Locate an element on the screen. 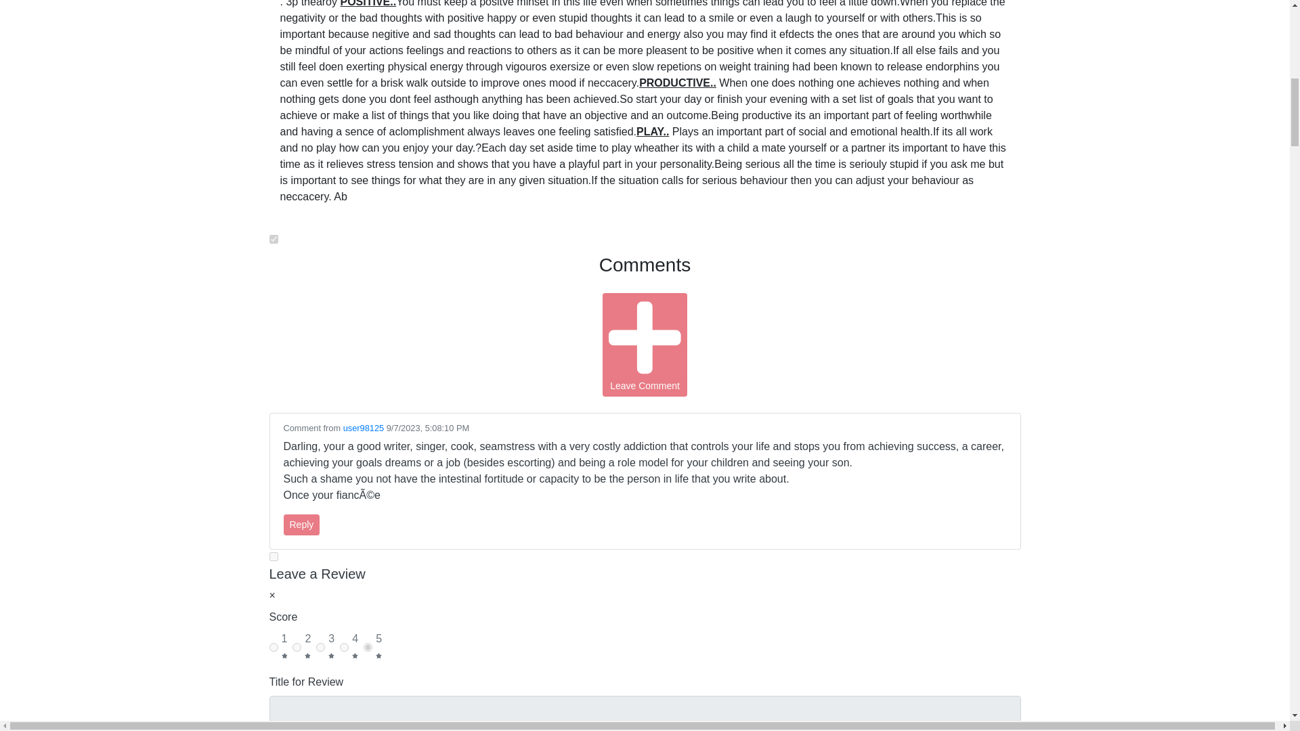  2 is located at coordinates (297, 647).